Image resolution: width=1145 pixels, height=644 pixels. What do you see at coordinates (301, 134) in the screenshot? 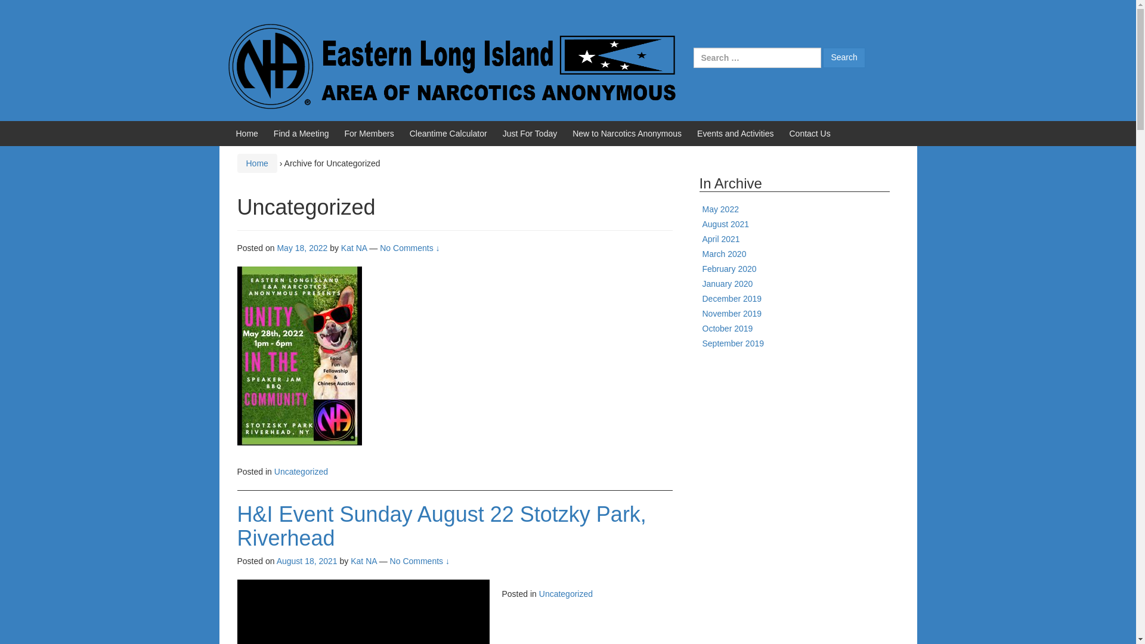
I see `Find a Meeting` at bounding box center [301, 134].